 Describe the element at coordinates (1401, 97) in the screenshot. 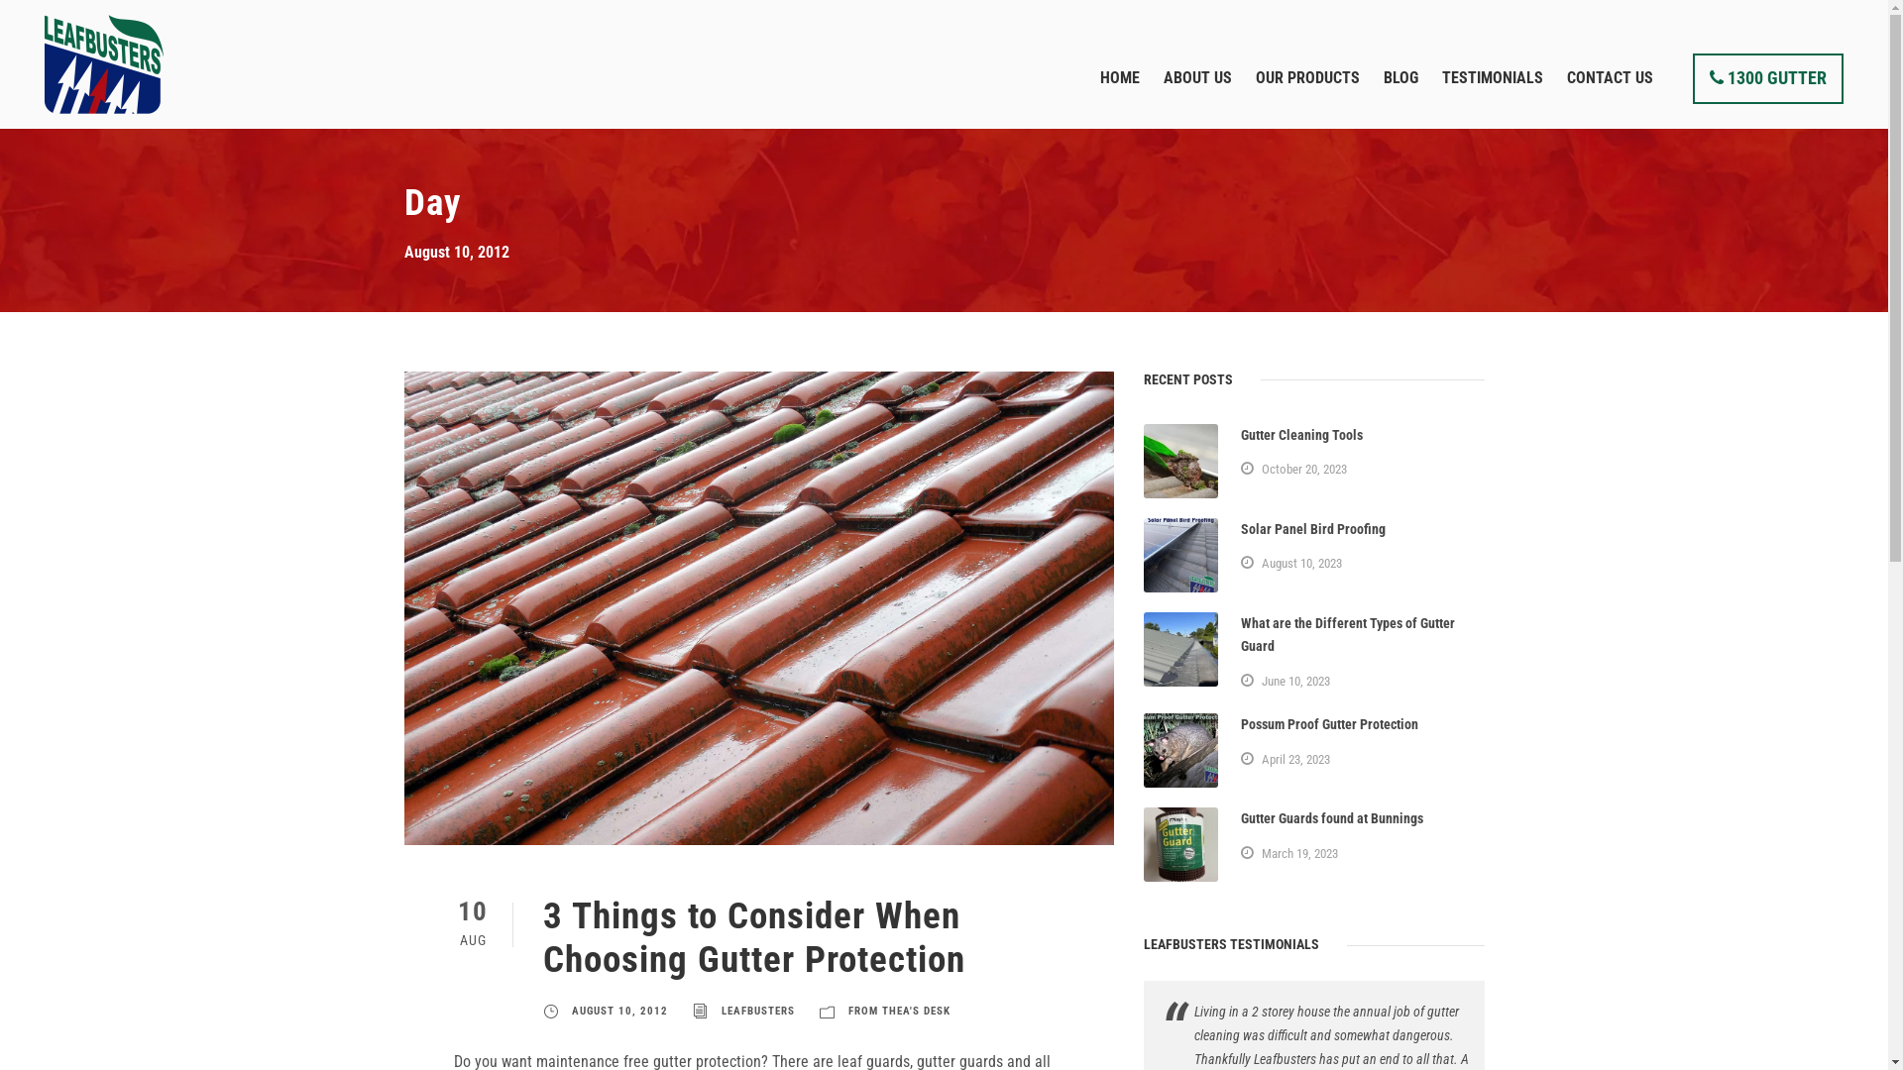

I see `BLOG` at that location.